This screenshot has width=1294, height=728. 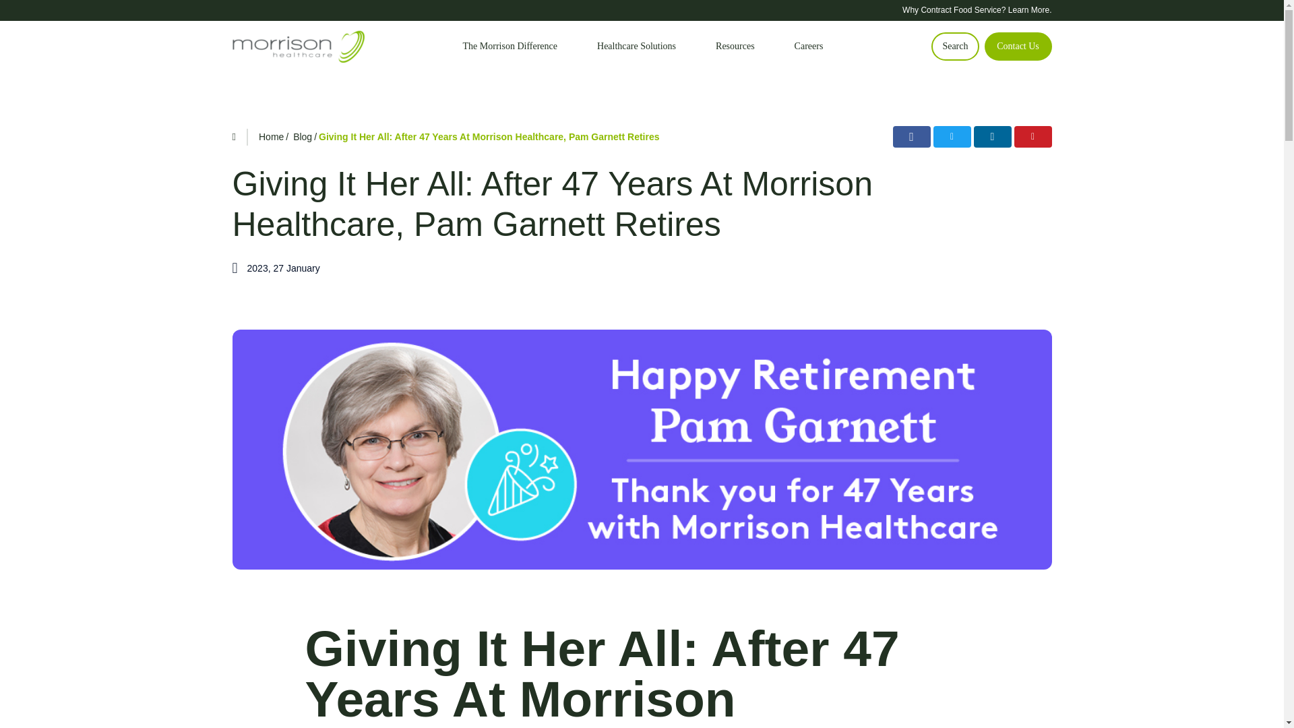 What do you see at coordinates (271, 136) in the screenshot?
I see `Home` at bounding box center [271, 136].